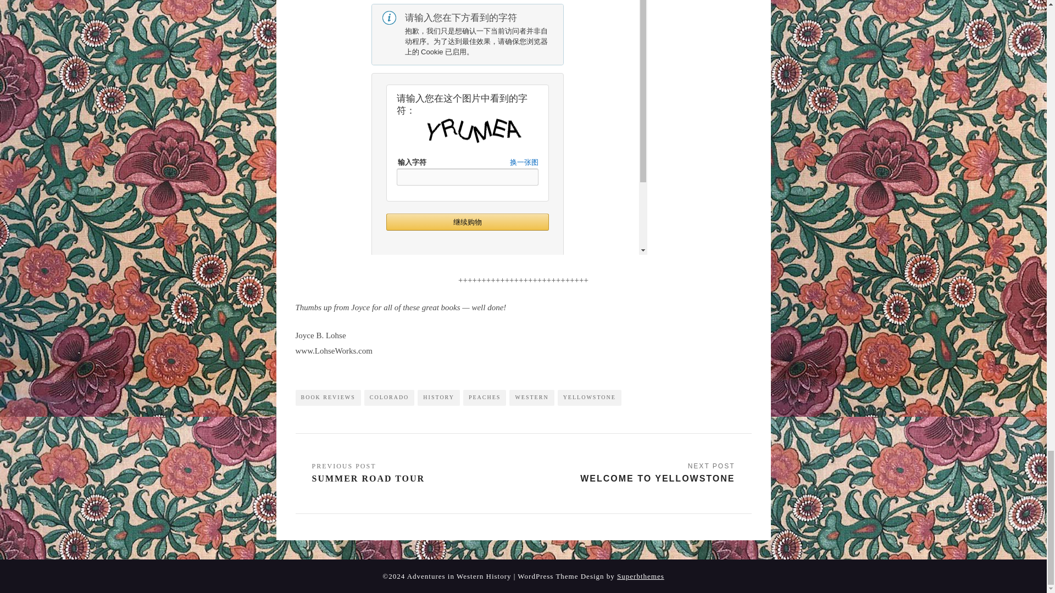  Describe the element at coordinates (327, 397) in the screenshot. I see `BOOK REVIEWS` at that location.